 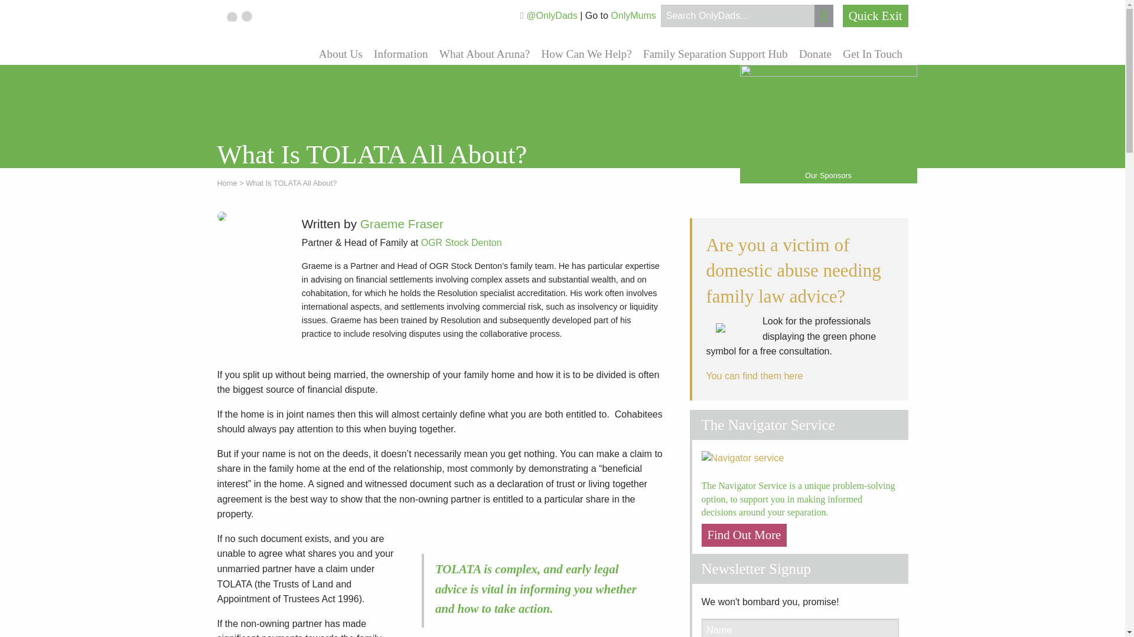 What do you see at coordinates (633, 15) in the screenshot?
I see `OnlyMums` at bounding box center [633, 15].